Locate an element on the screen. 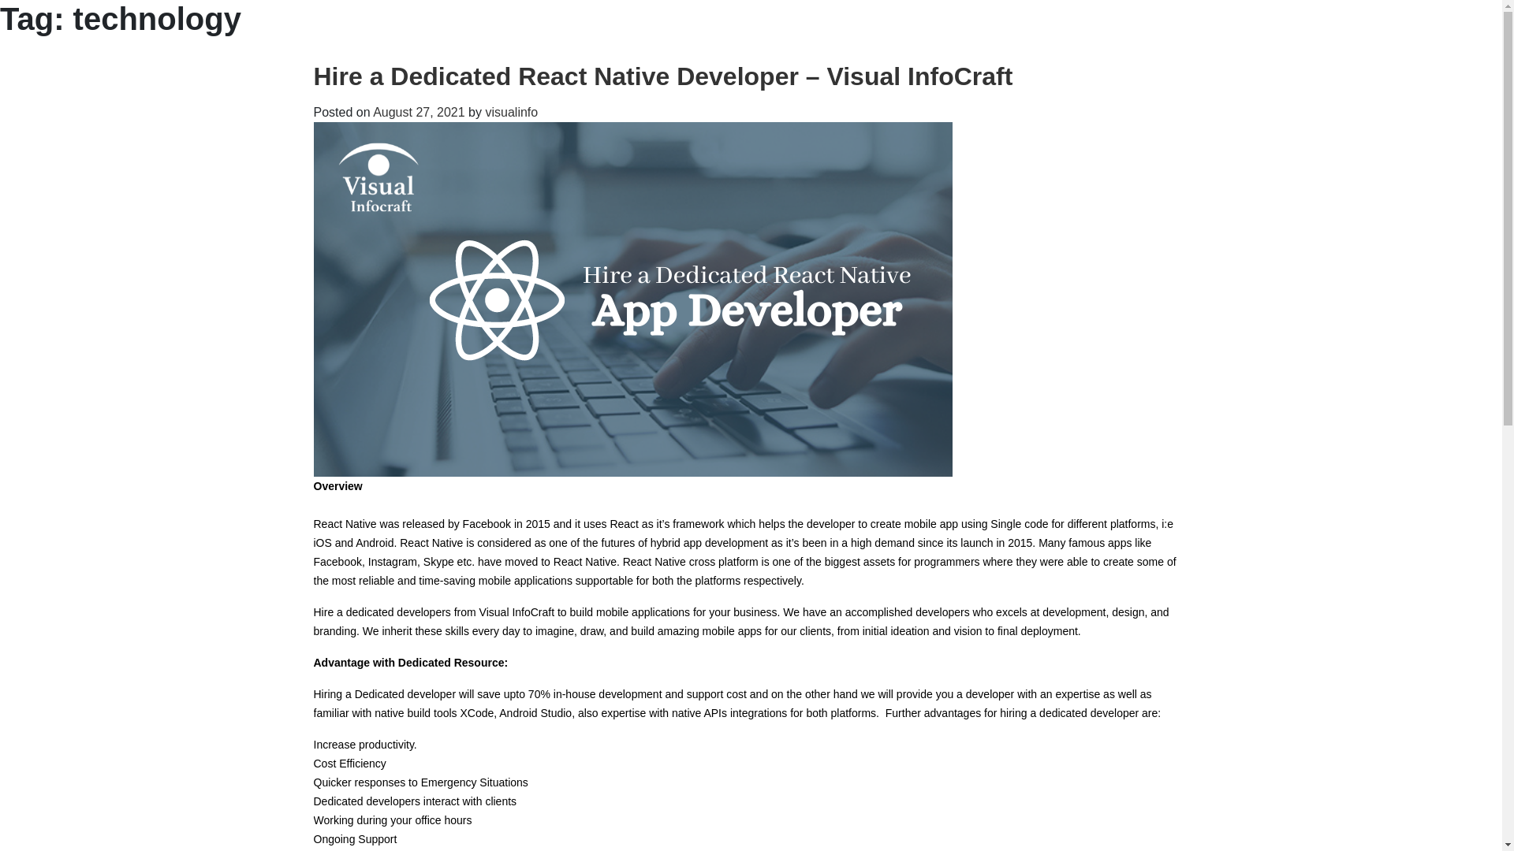 This screenshot has height=851, width=1514. HOME is located at coordinates (610, 35).